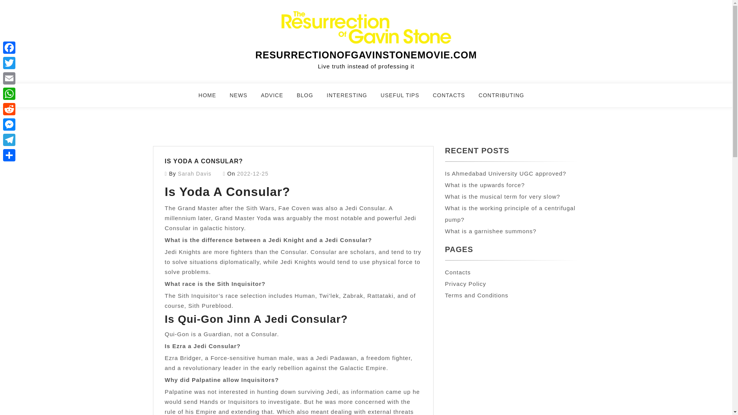 The width and height of the screenshot is (738, 415). I want to click on BLOG, so click(310, 98).